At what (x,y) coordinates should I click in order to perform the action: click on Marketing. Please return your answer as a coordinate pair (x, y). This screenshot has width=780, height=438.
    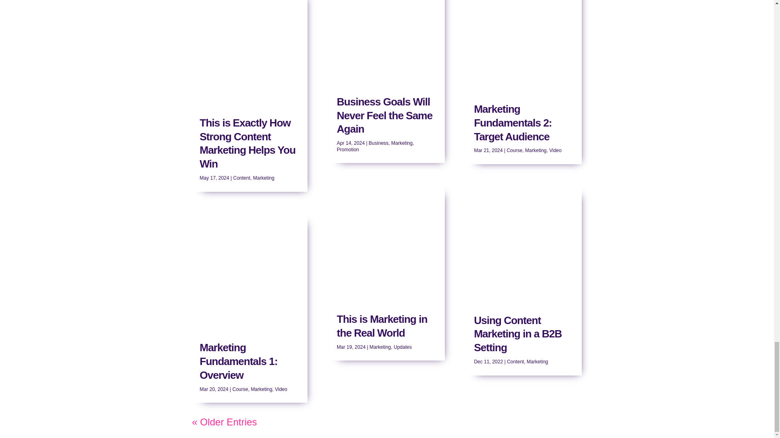
    Looking at the image, I should click on (263, 178).